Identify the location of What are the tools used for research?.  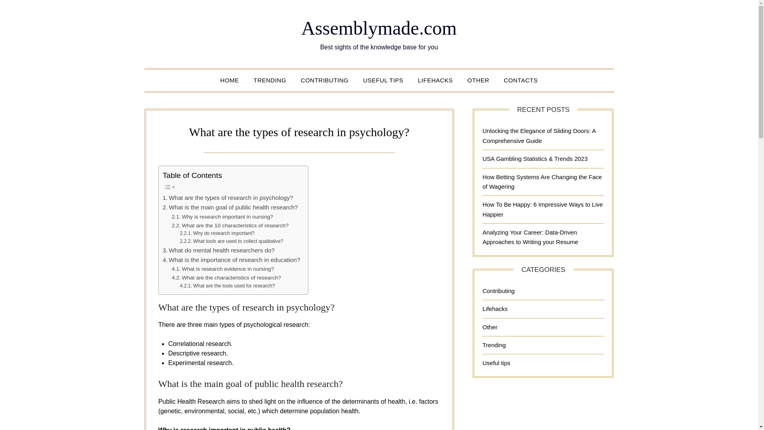
(227, 286).